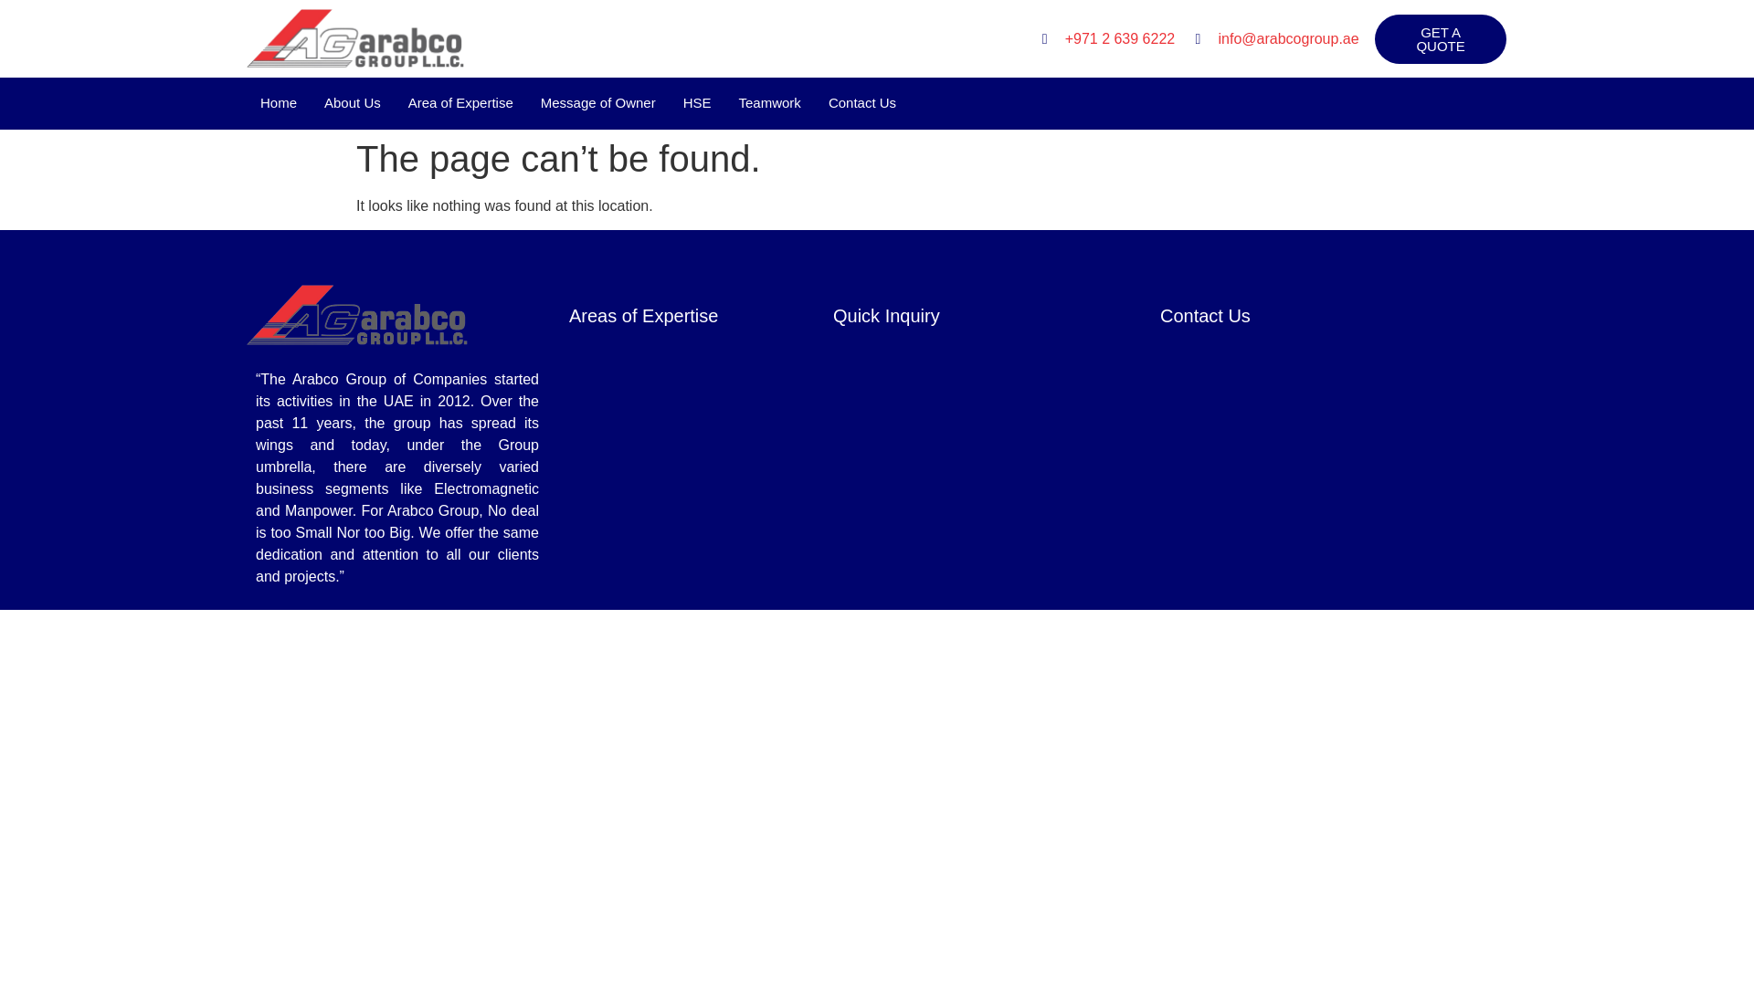  Describe the element at coordinates (353, 103) in the screenshot. I see `About Us` at that location.